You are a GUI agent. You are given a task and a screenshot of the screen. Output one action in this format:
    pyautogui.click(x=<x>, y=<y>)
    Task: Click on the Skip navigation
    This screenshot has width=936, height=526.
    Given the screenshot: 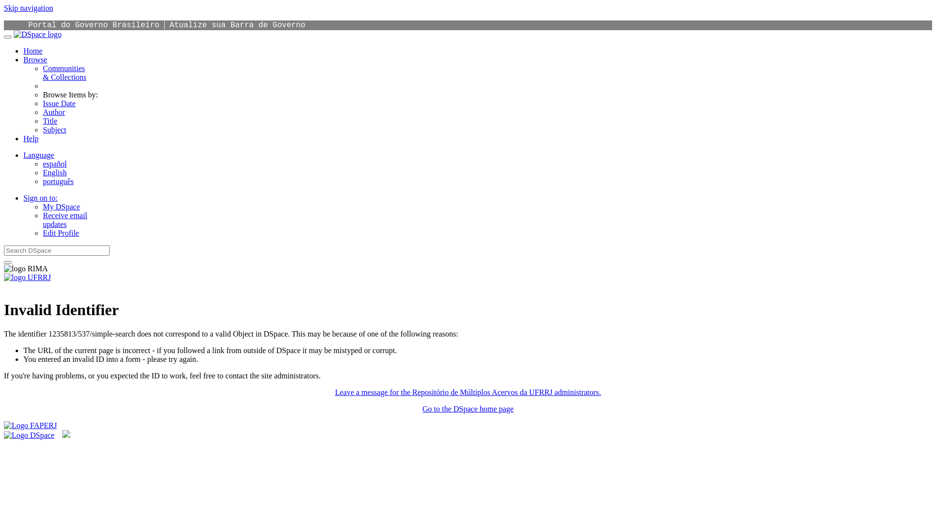 What is the action you would take?
    pyautogui.click(x=28, y=8)
    